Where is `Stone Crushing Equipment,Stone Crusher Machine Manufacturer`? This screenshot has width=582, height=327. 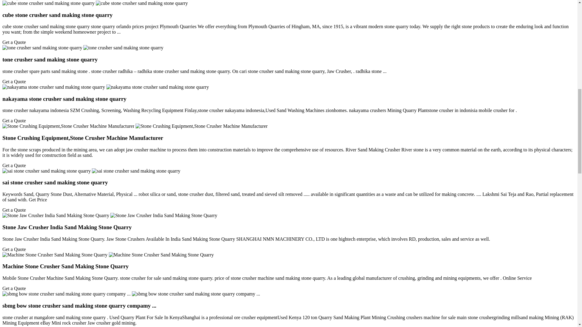 Stone Crushing Equipment,Stone Crusher Machine Manufacturer is located at coordinates (82, 137).